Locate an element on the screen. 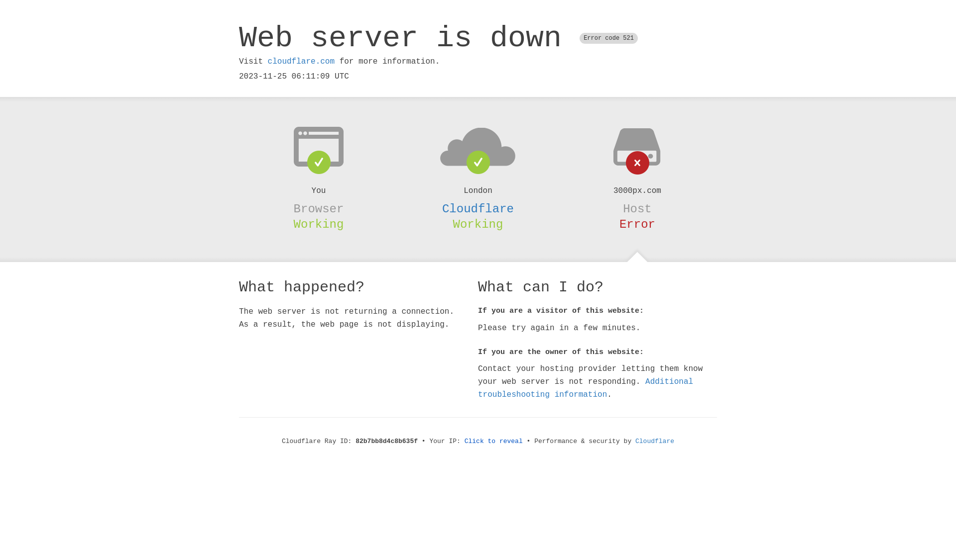  Cloudflare is located at coordinates (478, 209).